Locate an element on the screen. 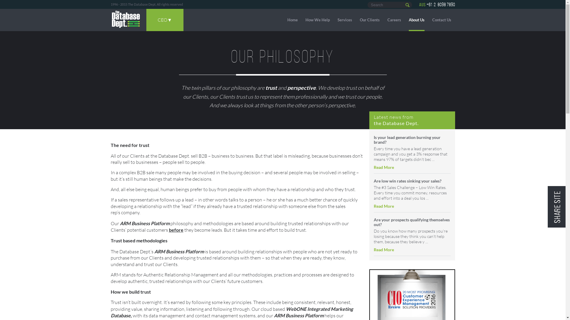 This screenshot has height=320, width=570. +61  2  8098 7890 is located at coordinates (441, 5).